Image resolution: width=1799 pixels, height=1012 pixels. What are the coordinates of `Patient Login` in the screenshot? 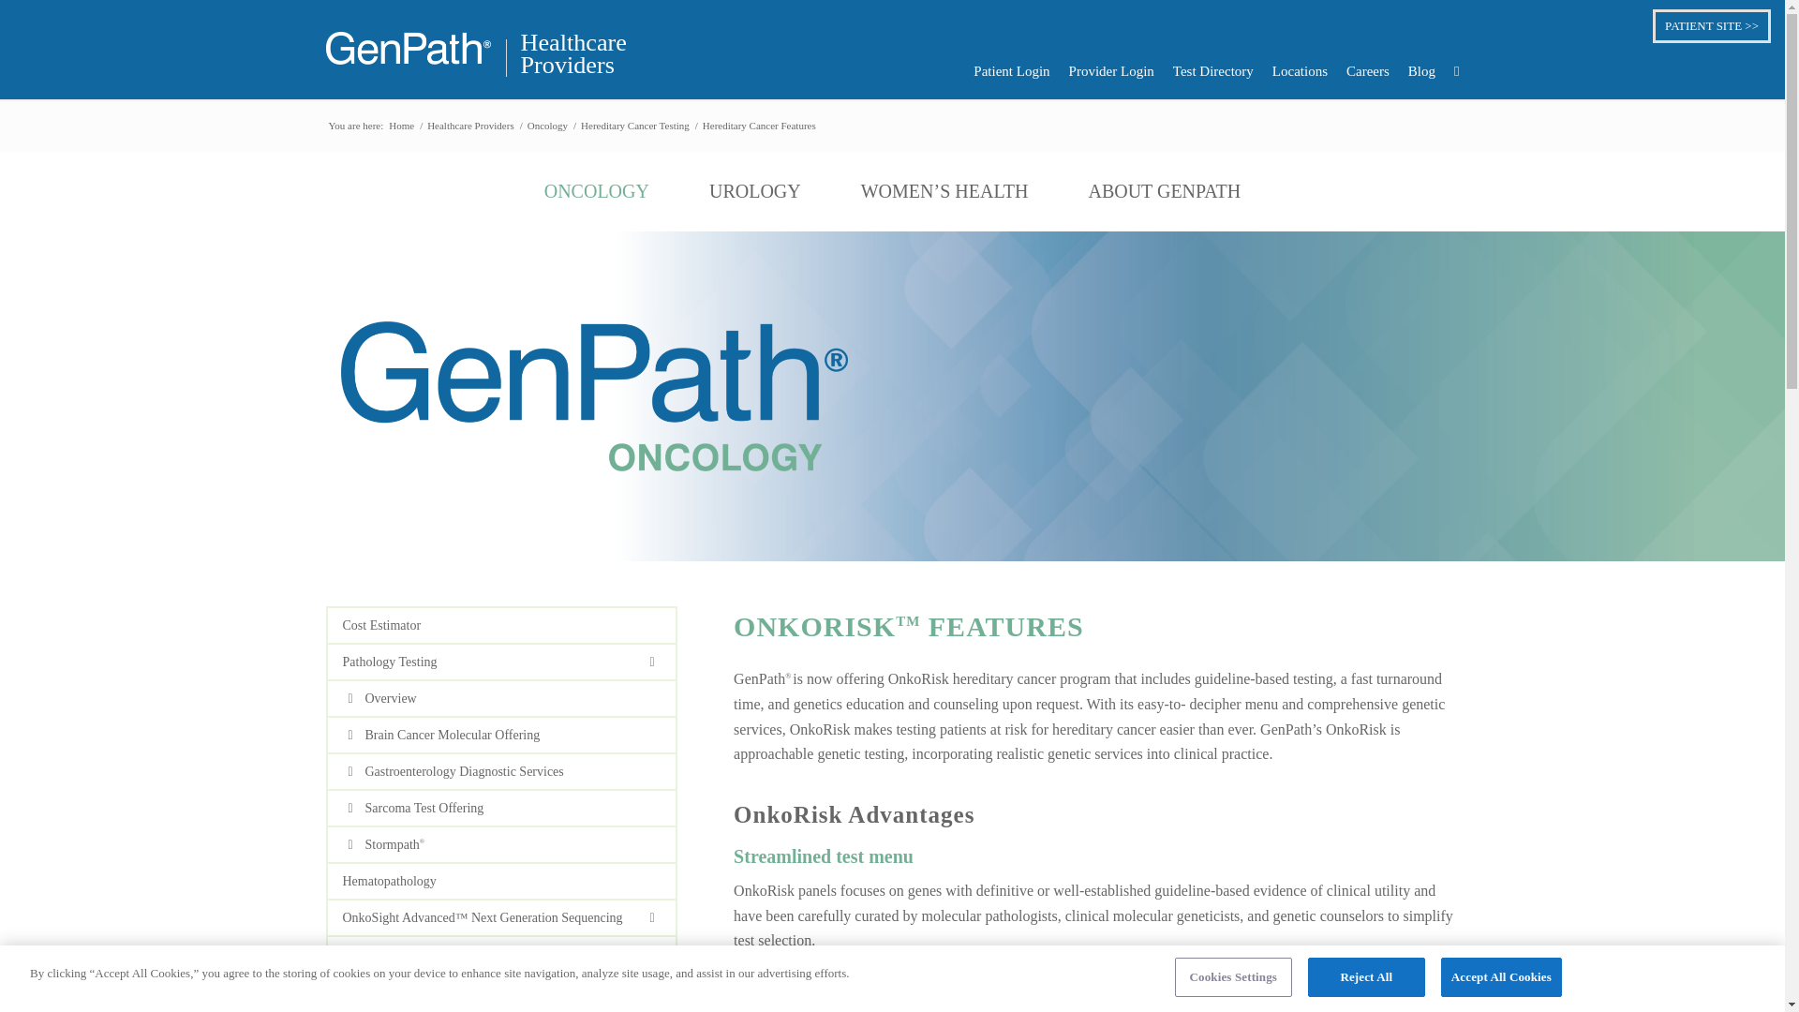 It's located at (1412, 71).